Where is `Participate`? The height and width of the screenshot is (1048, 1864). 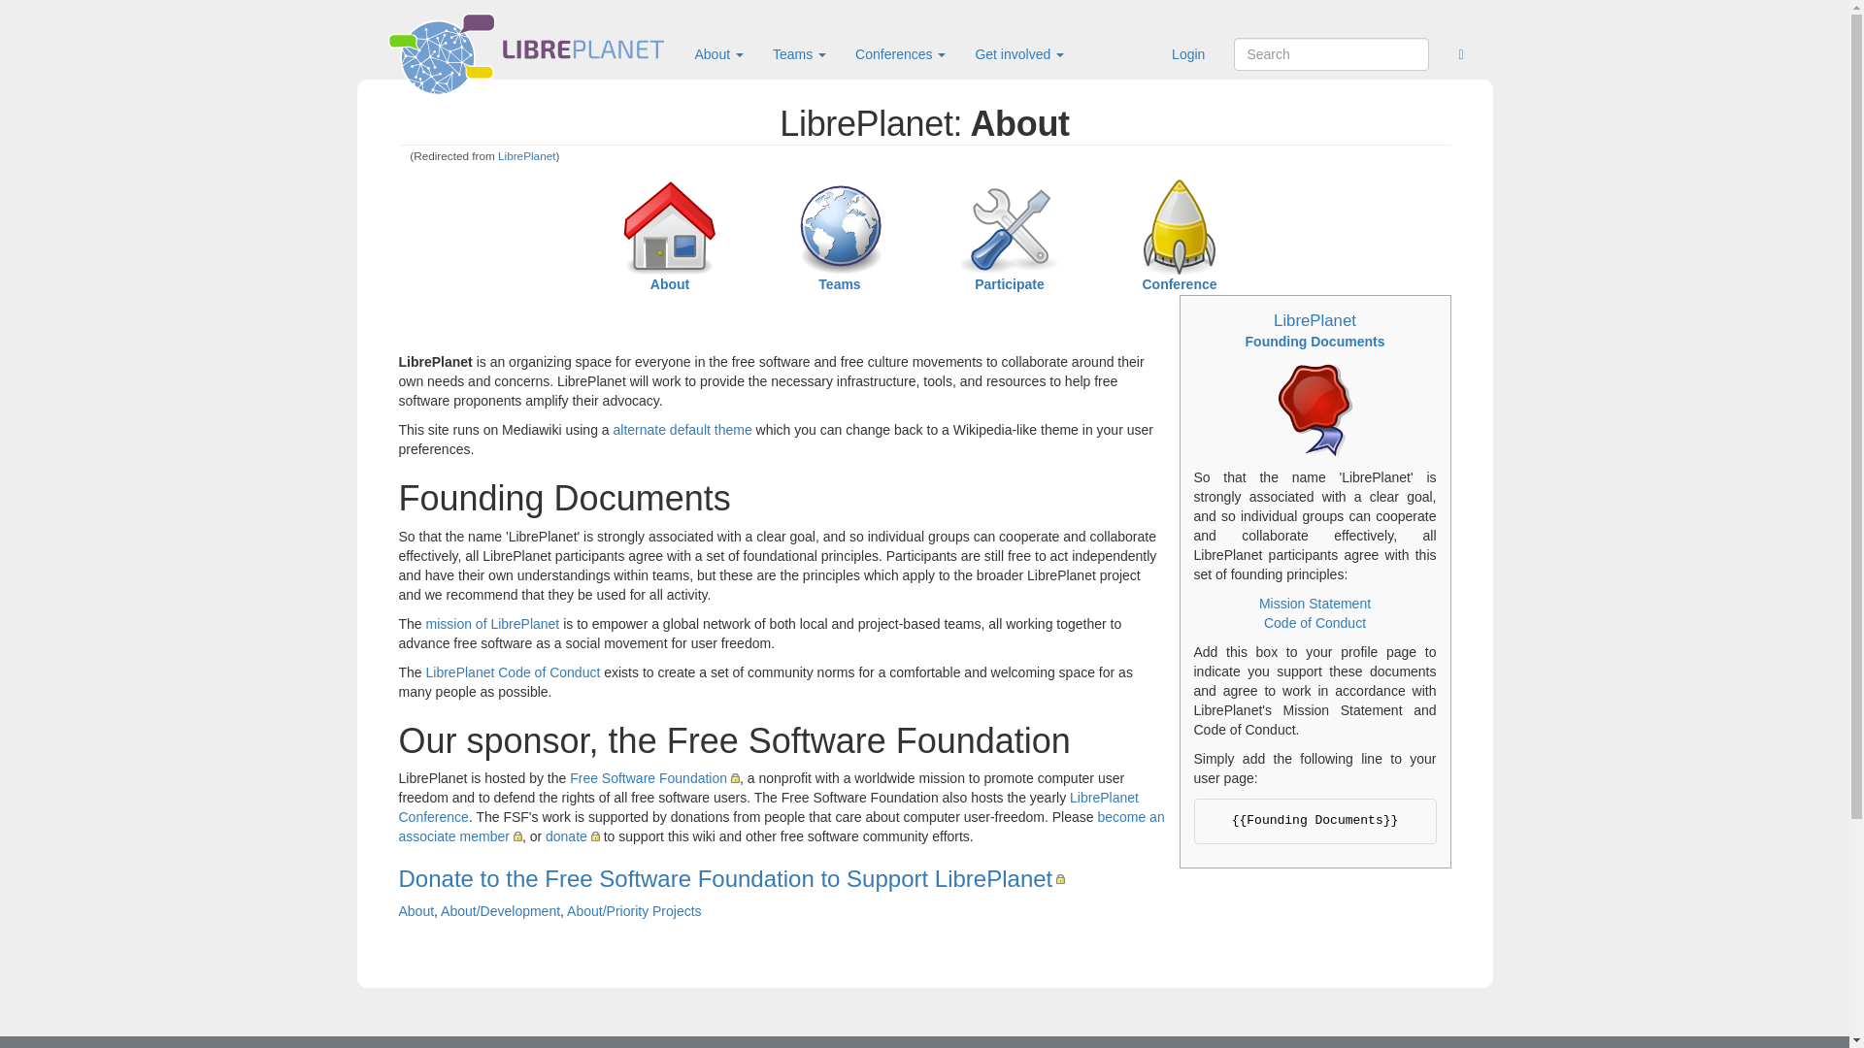
Participate is located at coordinates (1010, 284).